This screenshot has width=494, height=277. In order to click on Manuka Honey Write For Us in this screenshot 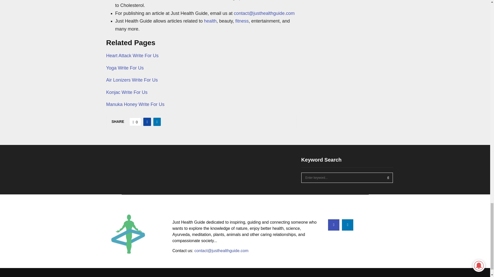, I will do `click(135, 104)`.